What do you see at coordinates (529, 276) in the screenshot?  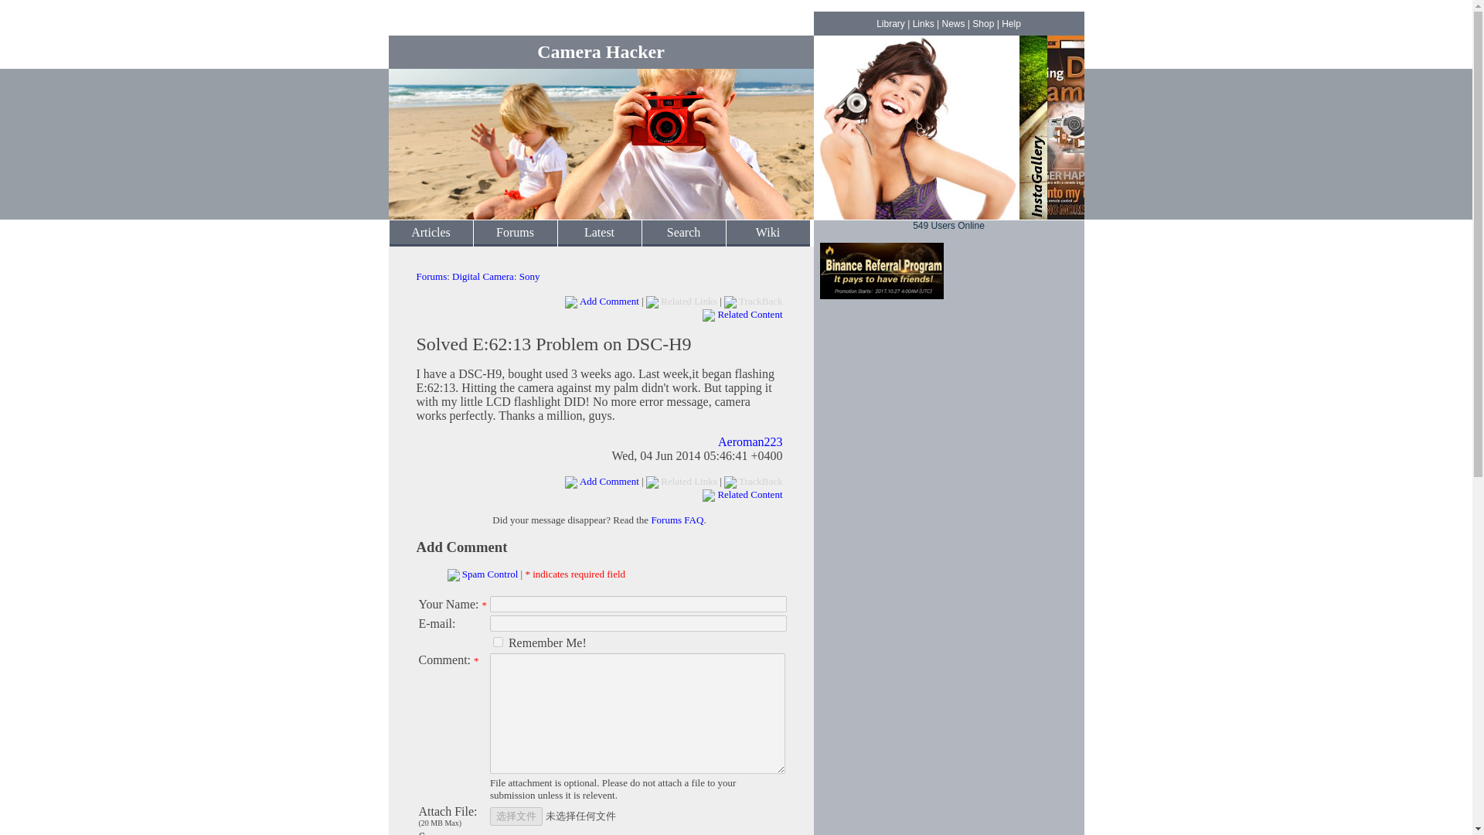 I see `Sony` at bounding box center [529, 276].